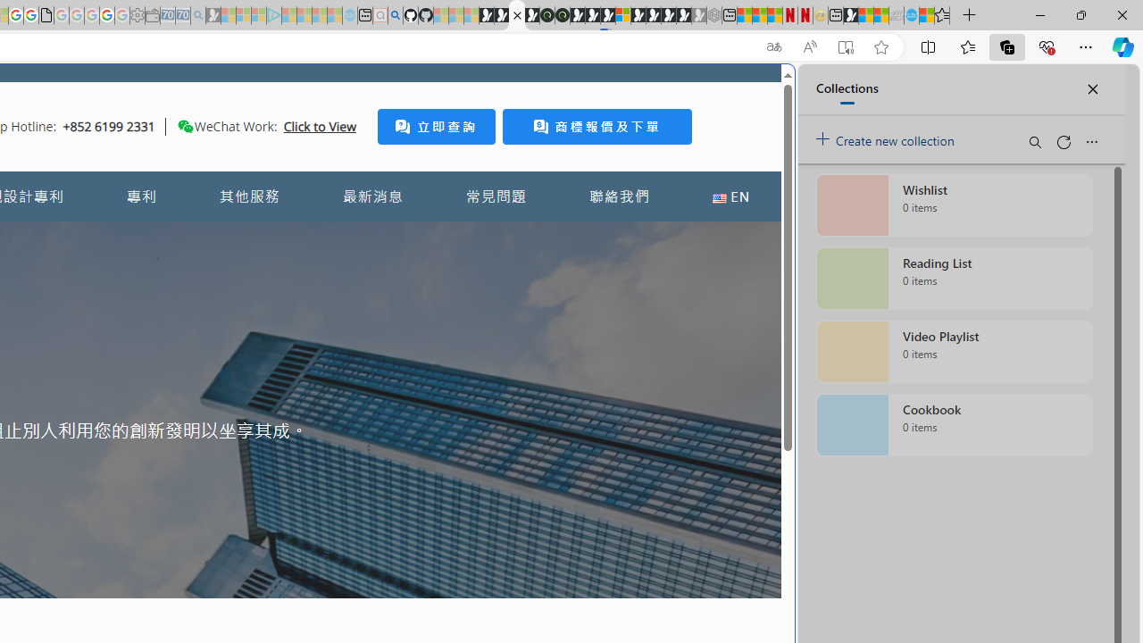  Describe the element at coordinates (395, 16) in the screenshot. I see `github - Search` at that location.